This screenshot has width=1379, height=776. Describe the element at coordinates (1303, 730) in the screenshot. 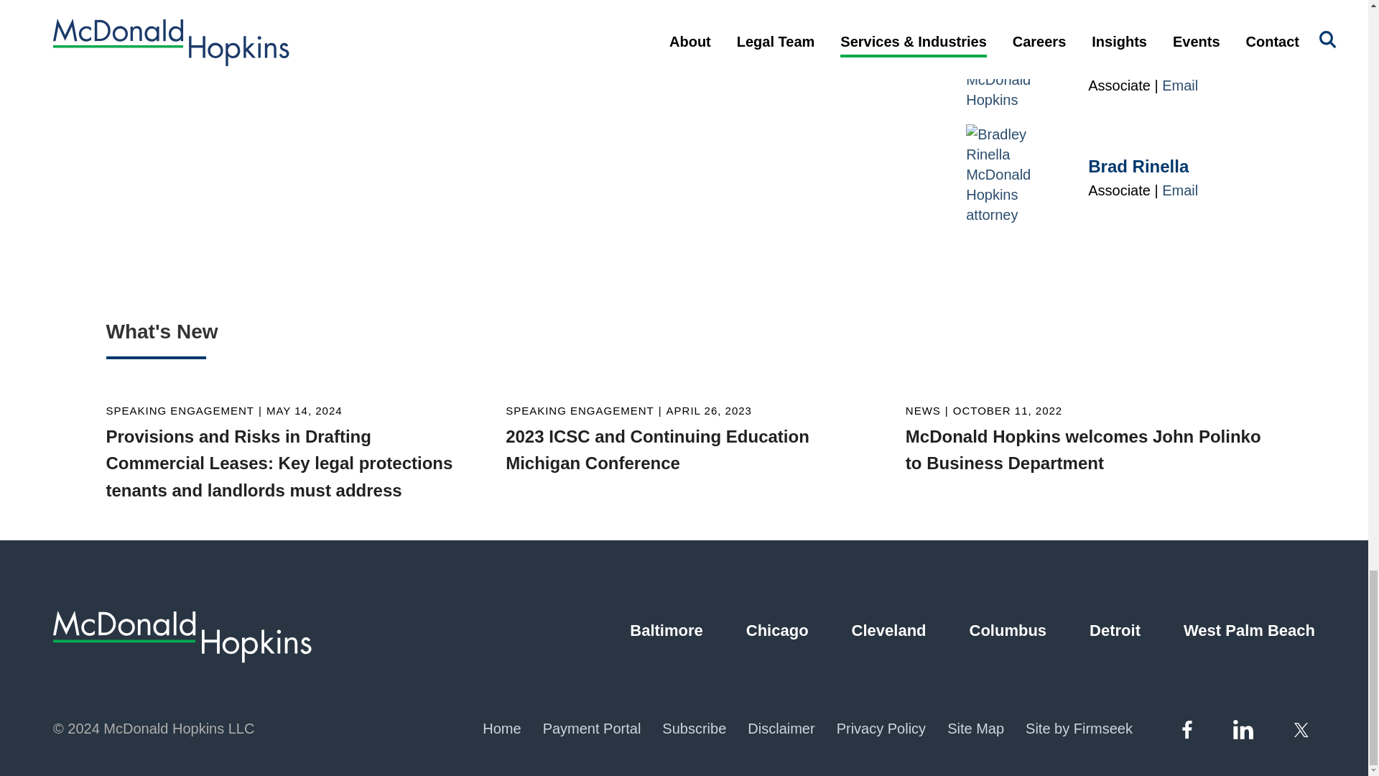

I see `Twitter` at that location.